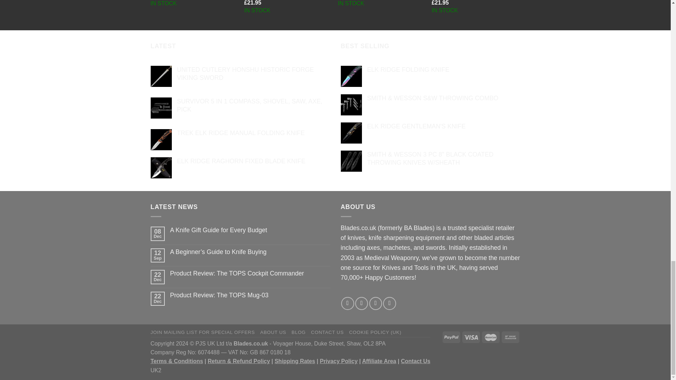 This screenshot has height=380, width=676. What do you see at coordinates (250, 230) in the screenshot?
I see `A Knife Gift Guide for Every Budget` at bounding box center [250, 230].